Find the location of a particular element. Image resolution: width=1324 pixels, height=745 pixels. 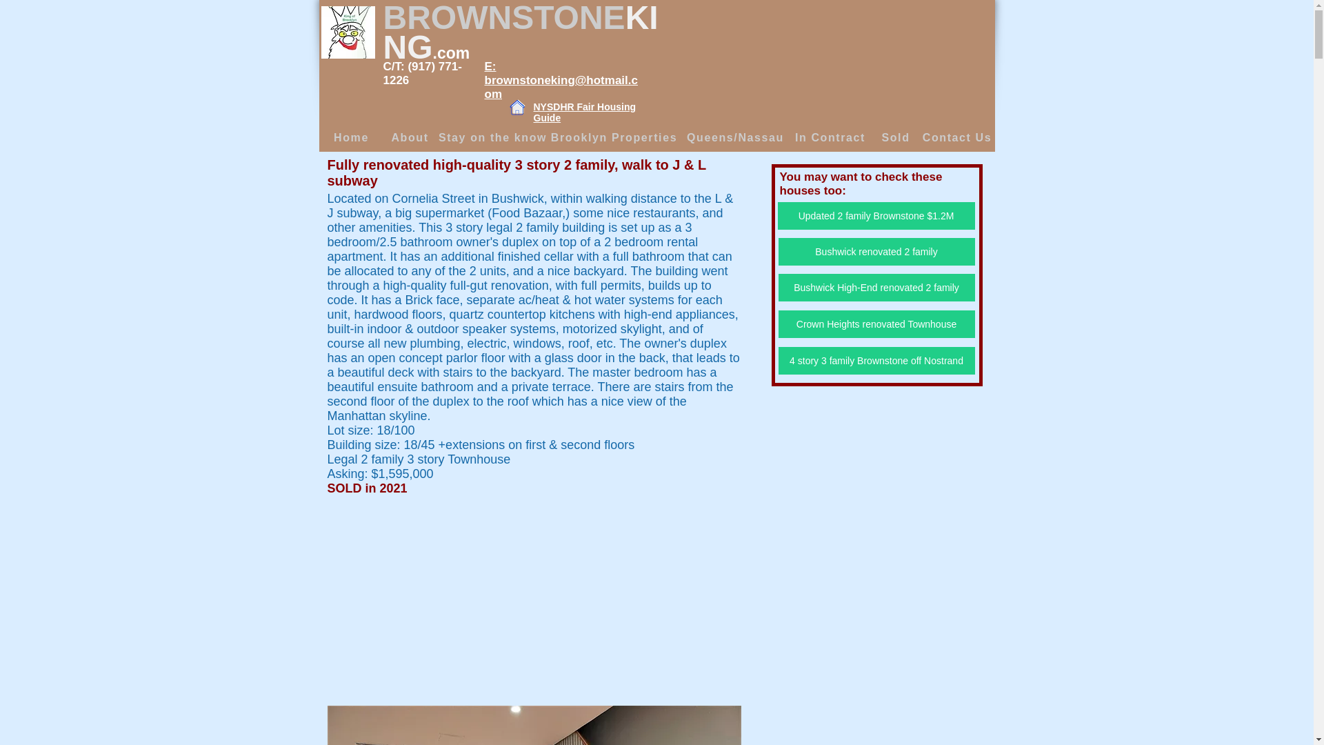

Stay on the know is located at coordinates (494, 138).